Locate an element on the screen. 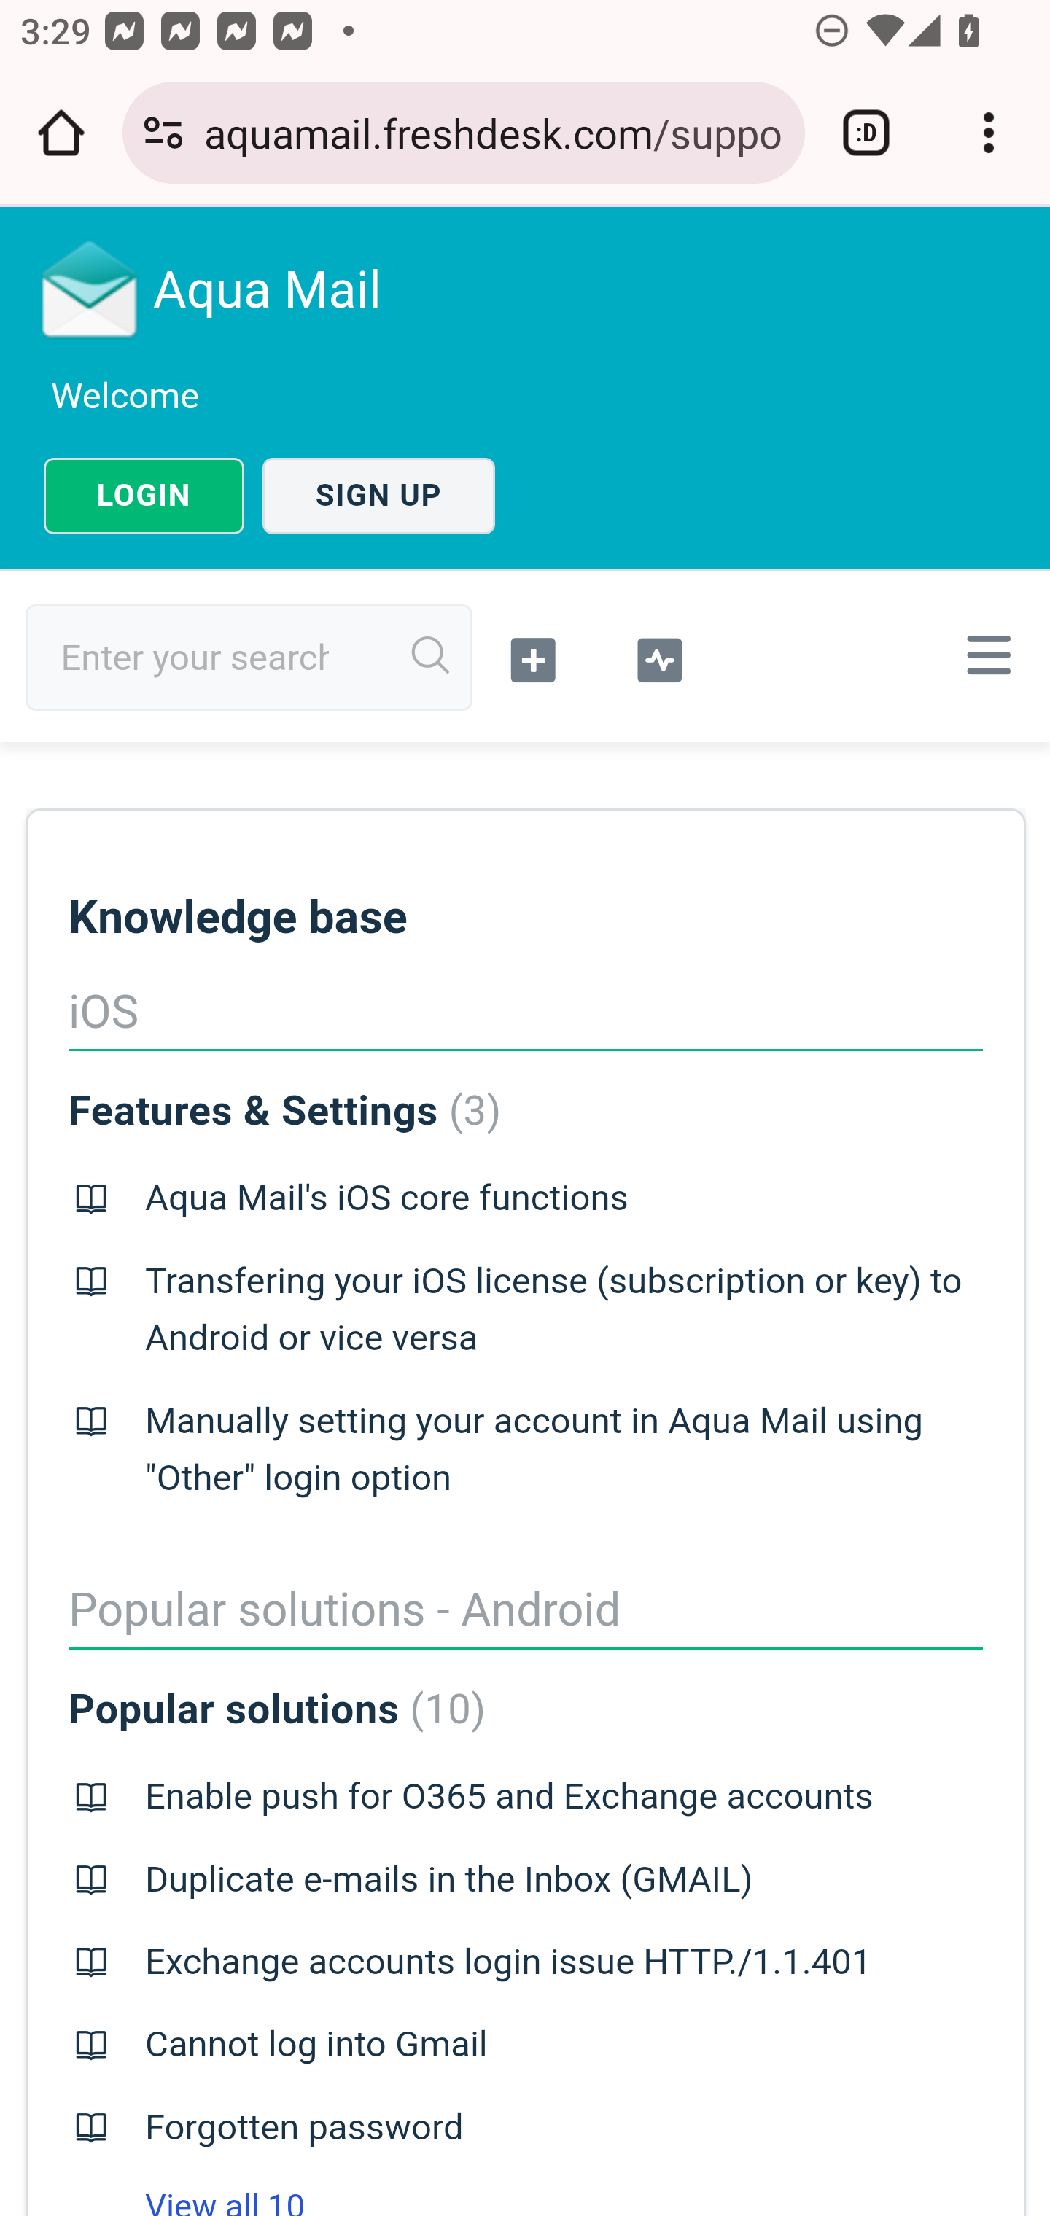   is located at coordinates (983, 655).